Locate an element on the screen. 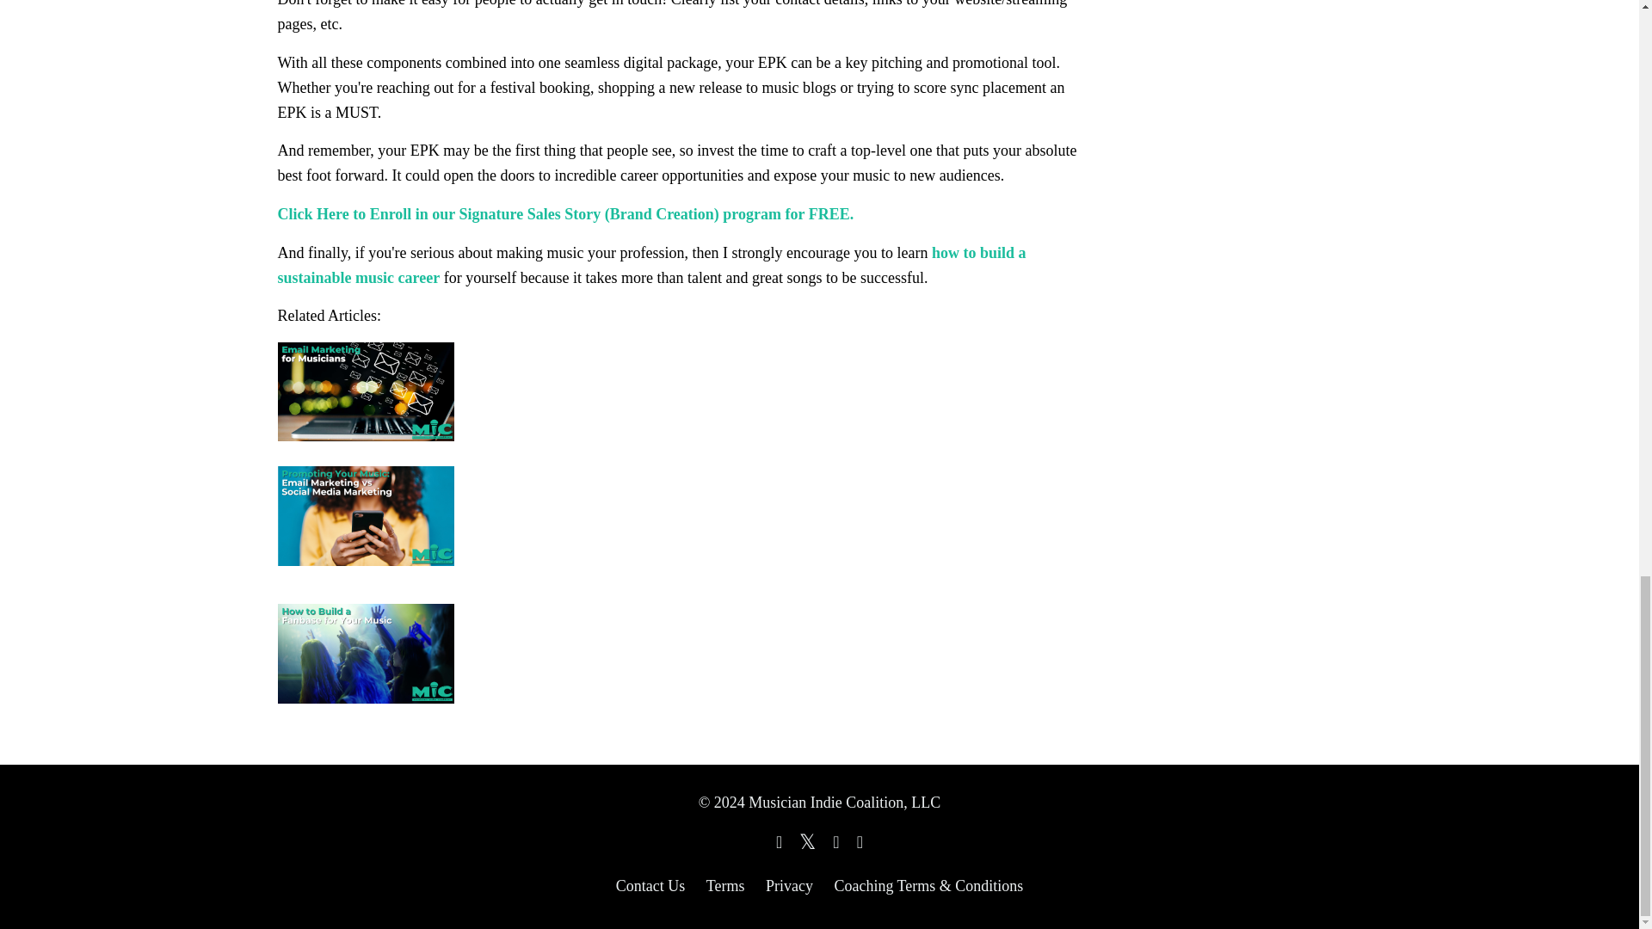 The width and height of the screenshot is (1652, 929). How to Build a Fanbase for Your Music is located at coordinates (680, 653).